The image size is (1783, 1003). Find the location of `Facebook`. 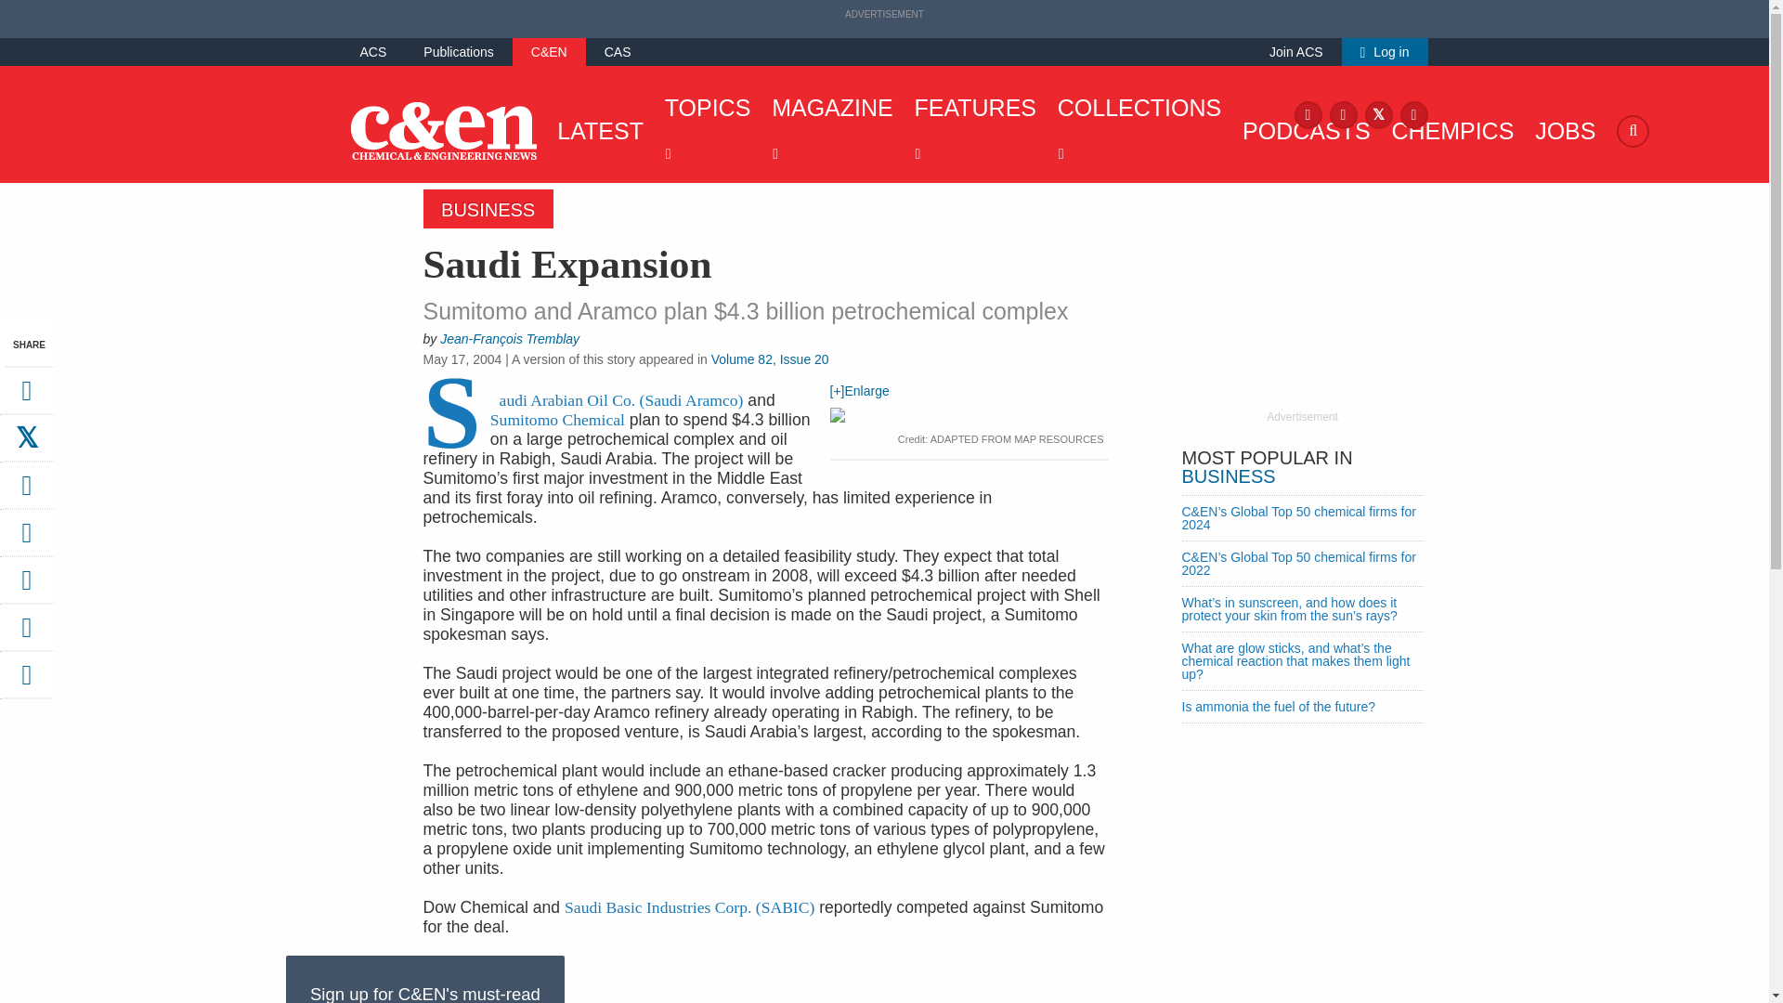

Facebook is located at coordinates (1308, 113).